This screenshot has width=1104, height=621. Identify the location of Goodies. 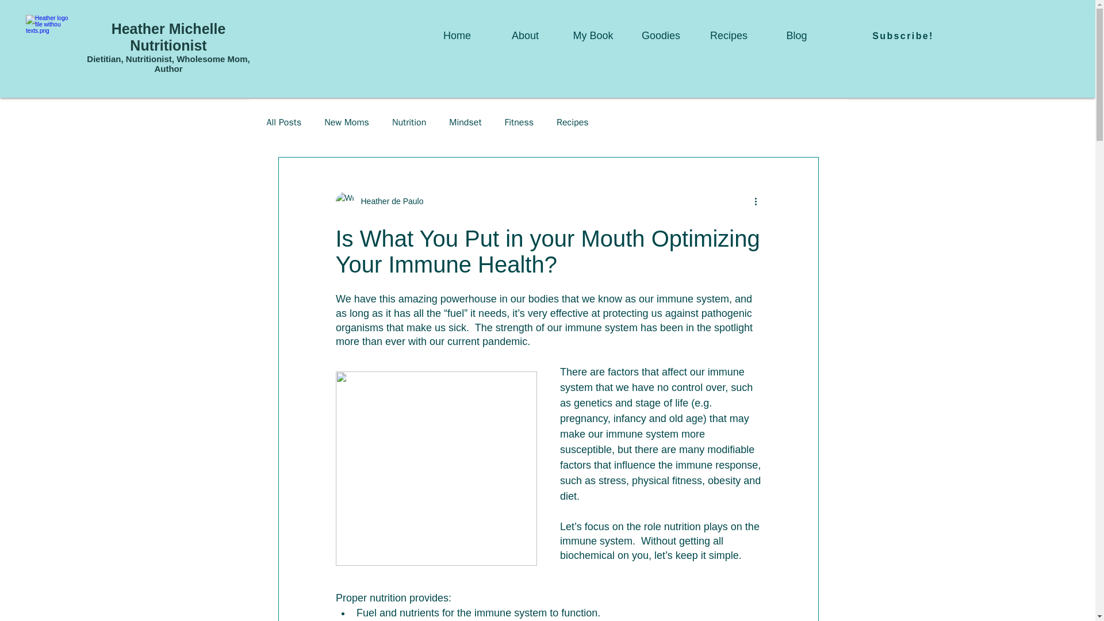
(660, 36).